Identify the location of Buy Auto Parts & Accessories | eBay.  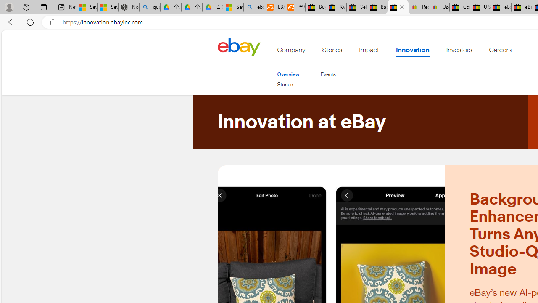
(315, 8).